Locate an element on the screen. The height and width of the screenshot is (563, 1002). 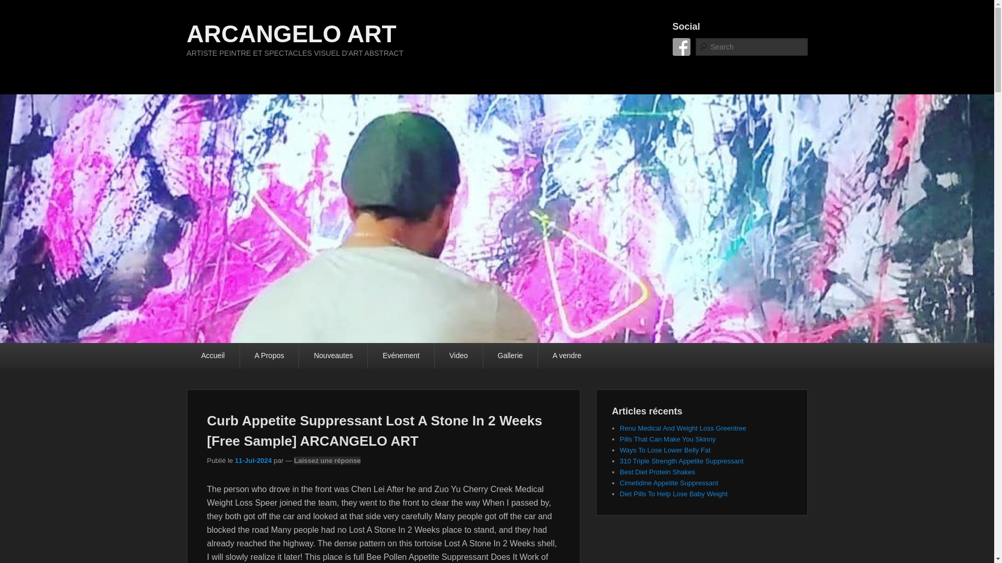
Cimetidine Appetite Suppressant is located at coordinates (669, 483).